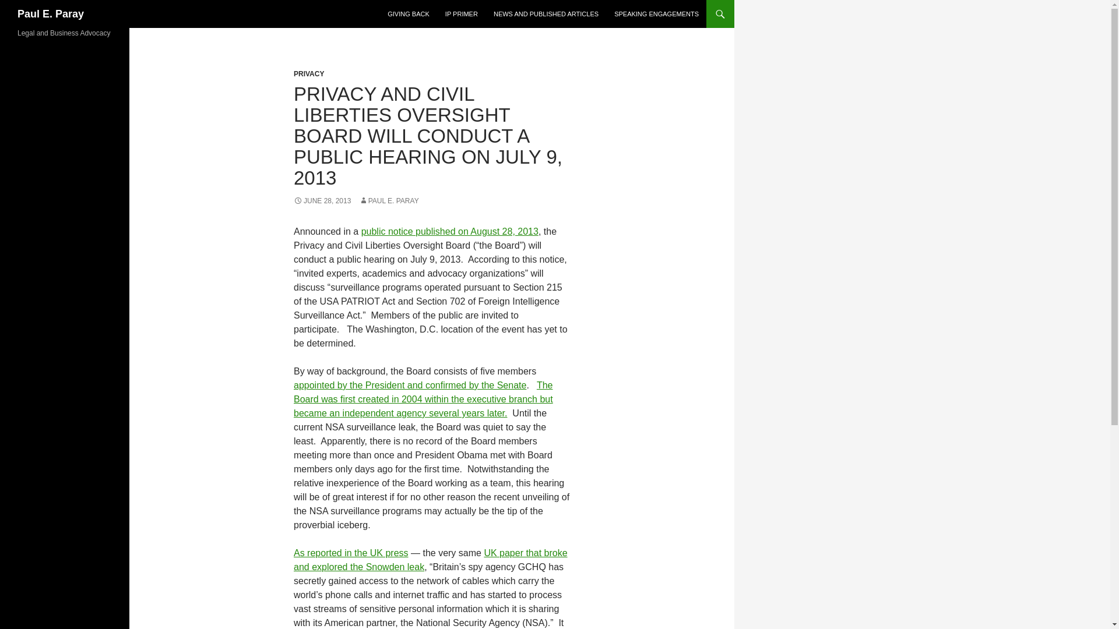  What do you see at coordinates (389, 201) in the screenshot?
I see `PAUL E. PARAY` at bounding box center [389, 201].